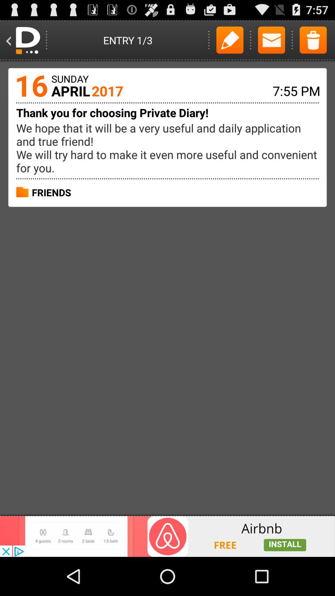  Describe the element at coordinates (47, 40) in the screenshot. I see `select the dotted lines which is on the right side of d` at that location.